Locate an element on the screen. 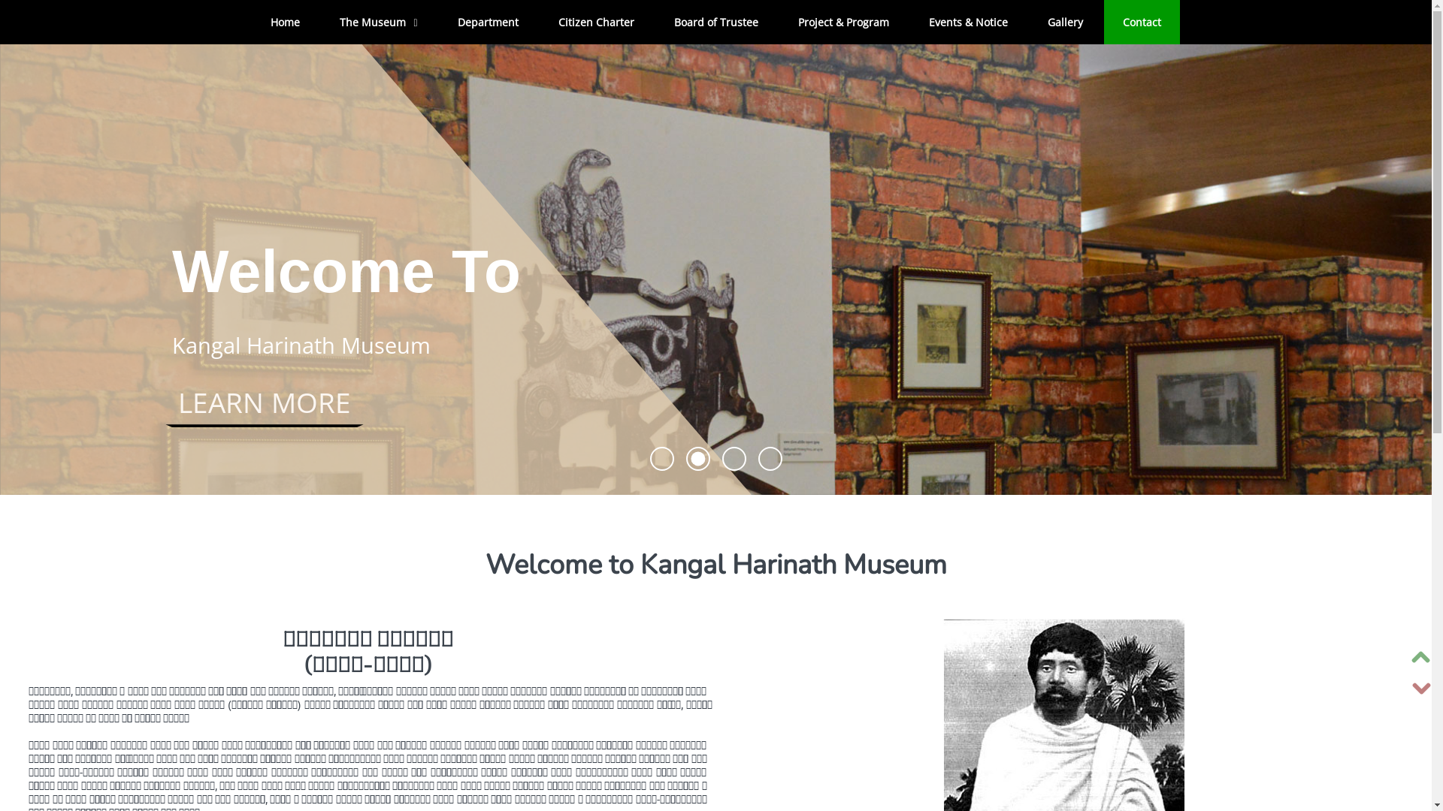  Citizen Charter is located at coordinates (597, 23).